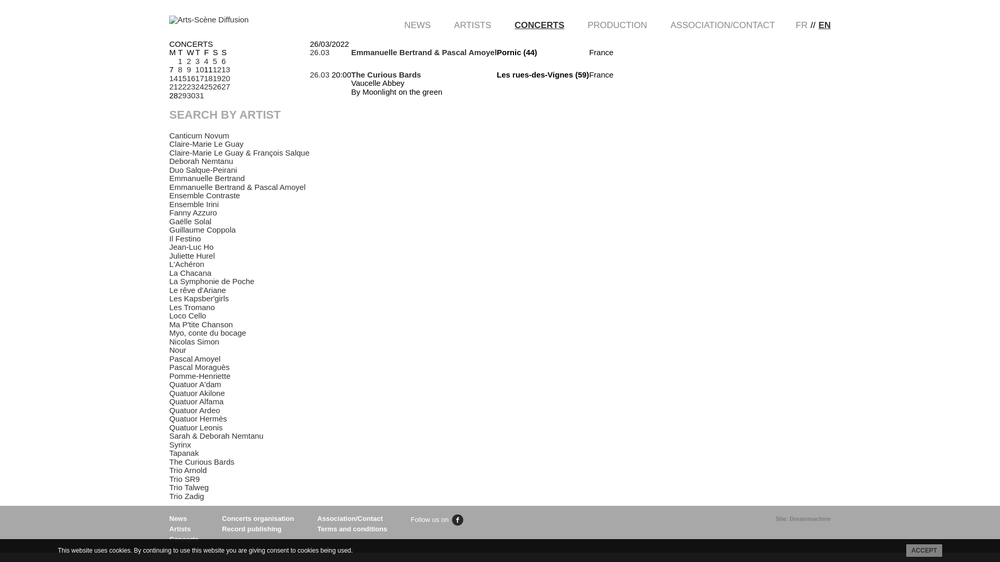 This screenshot has height=562, width=1000. Describe the element at coordinates (191, 86) in the screenshot. I see `23` at that location.